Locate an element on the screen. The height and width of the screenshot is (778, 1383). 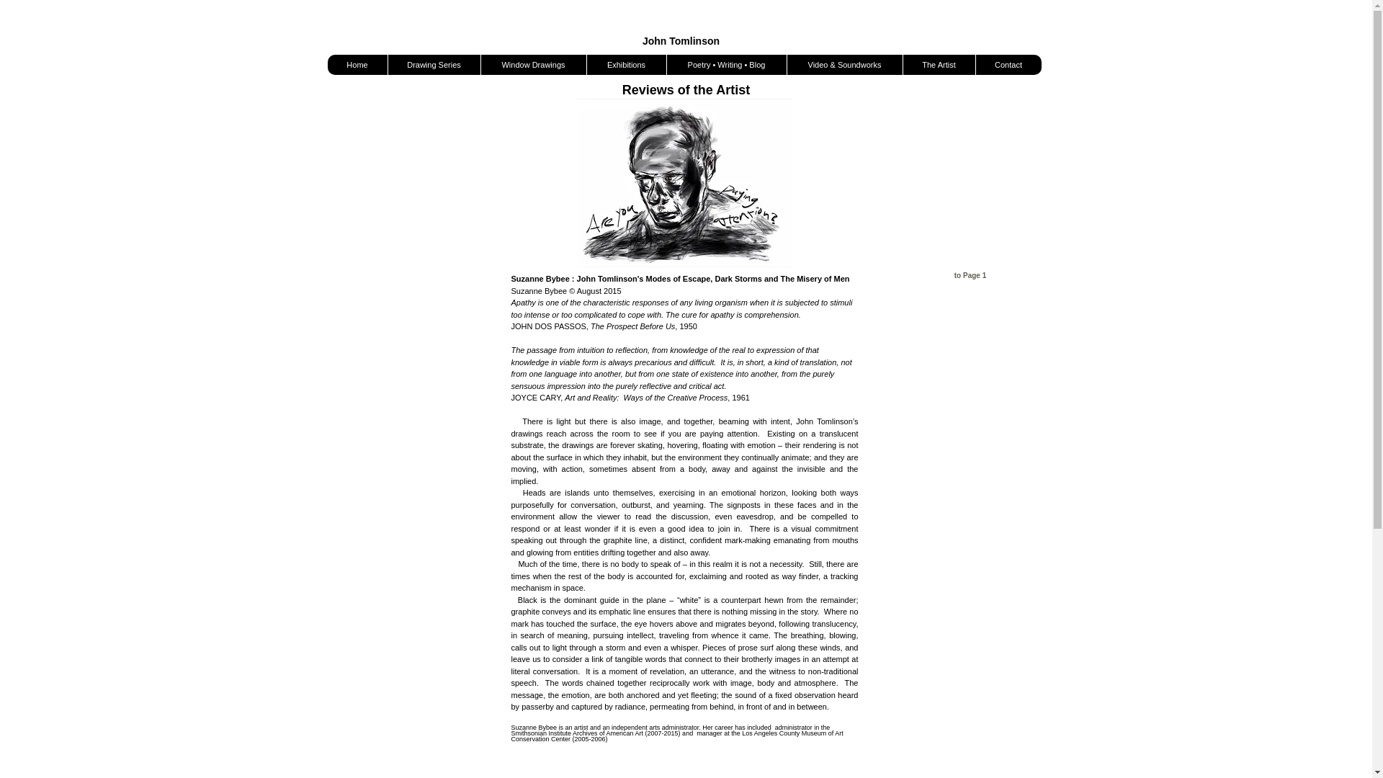
Window Drawings is located at coordinates (532, 64).